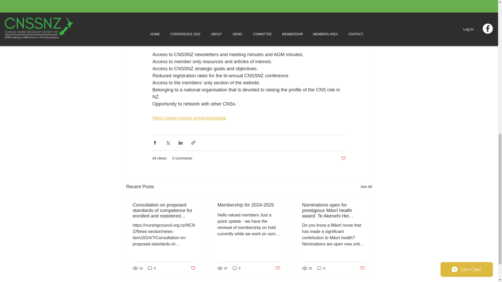 The image size is (502, 282). What do you see at coordinates (249, 205) in the screenshot?
I see `Membership for 2024-2025` at bounding box center [249, 205].